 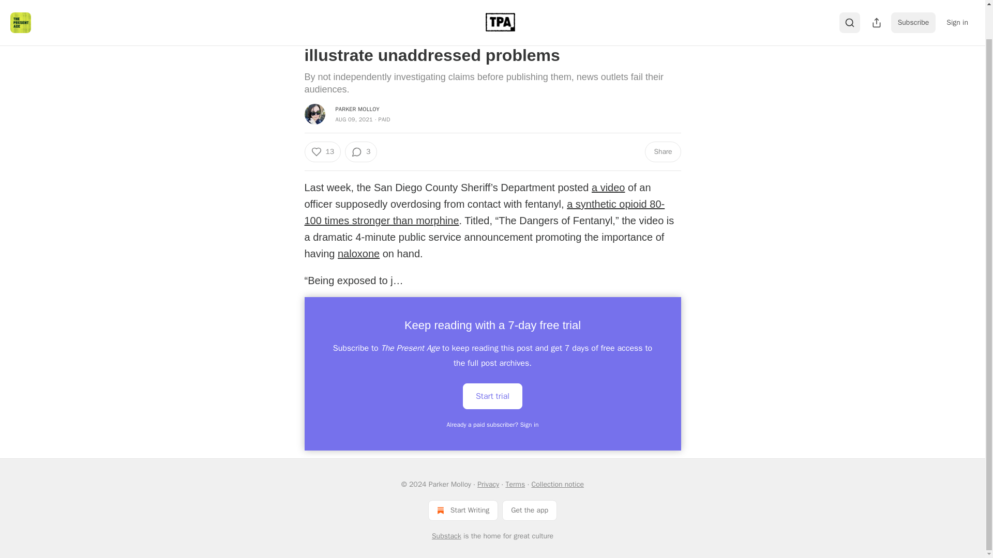 What do you see at coordinates (608, 187) in the screenshot?
I see `a video` at bounding box center [608, 187].